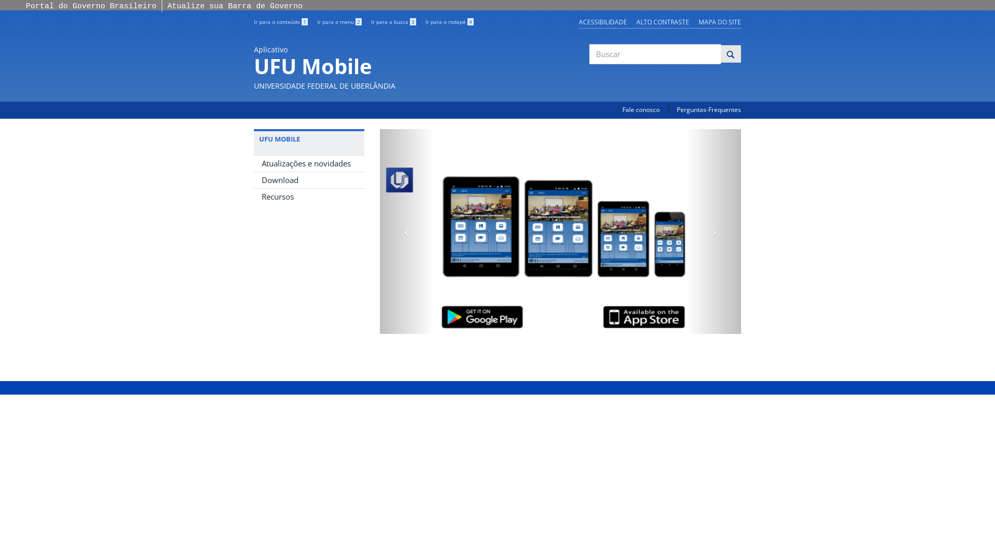  I want to click on ACESSIBILIDADE, so click(603, 22).